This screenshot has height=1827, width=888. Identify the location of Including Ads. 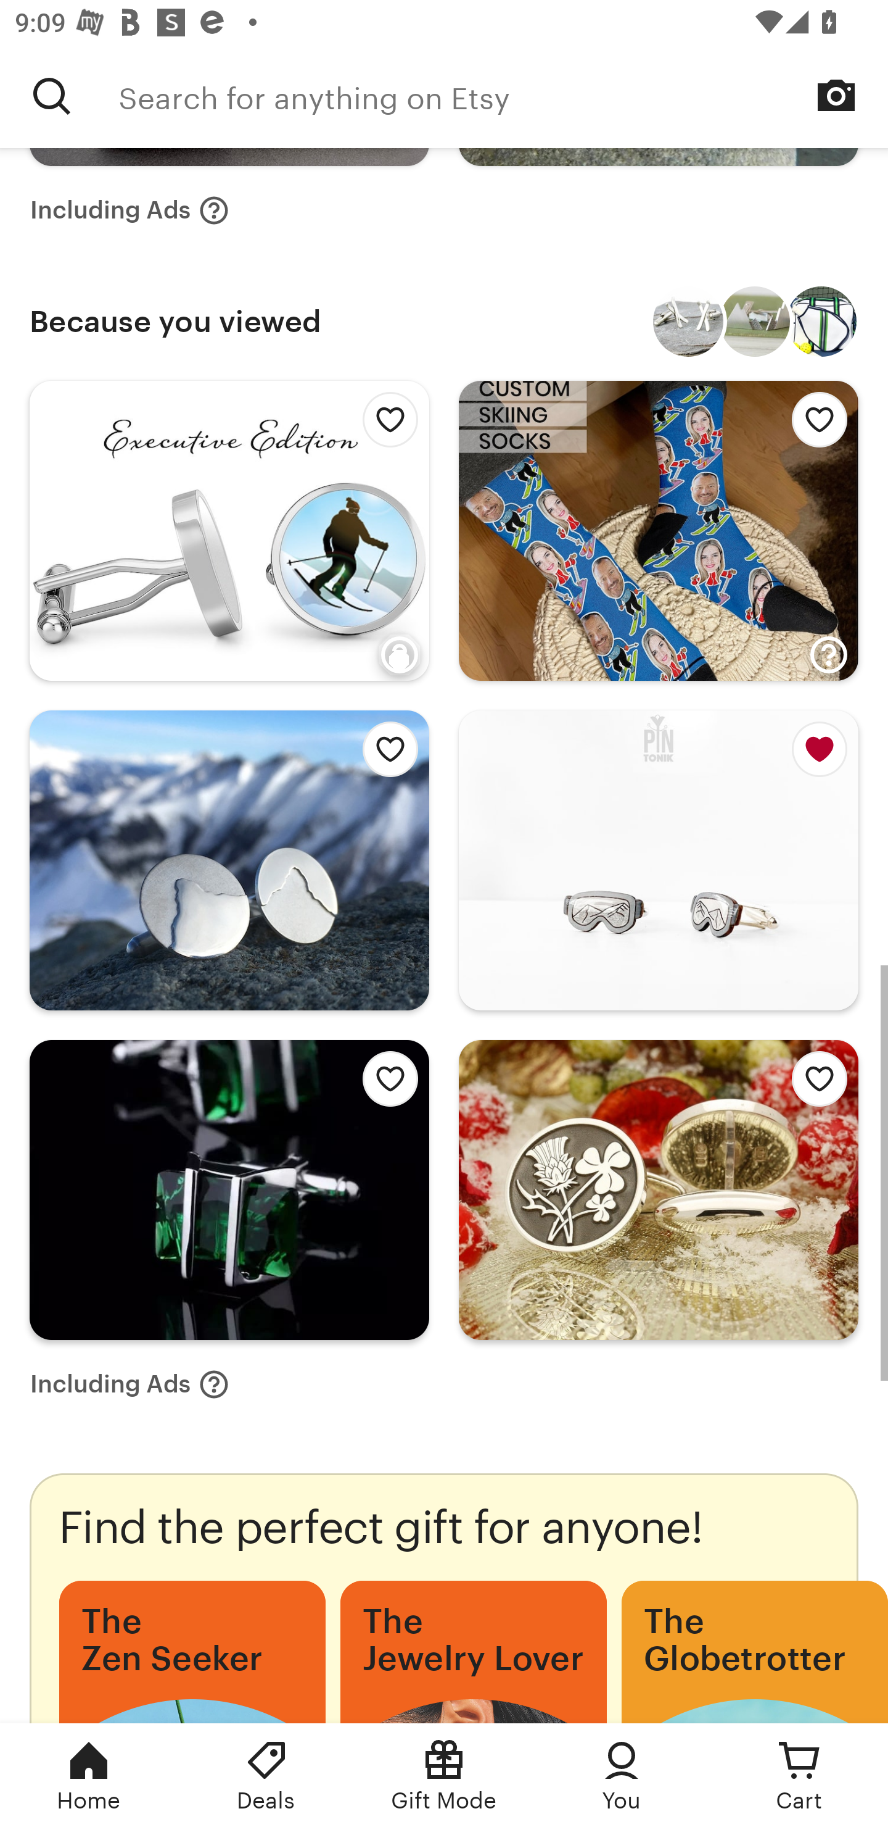
(129, 211).